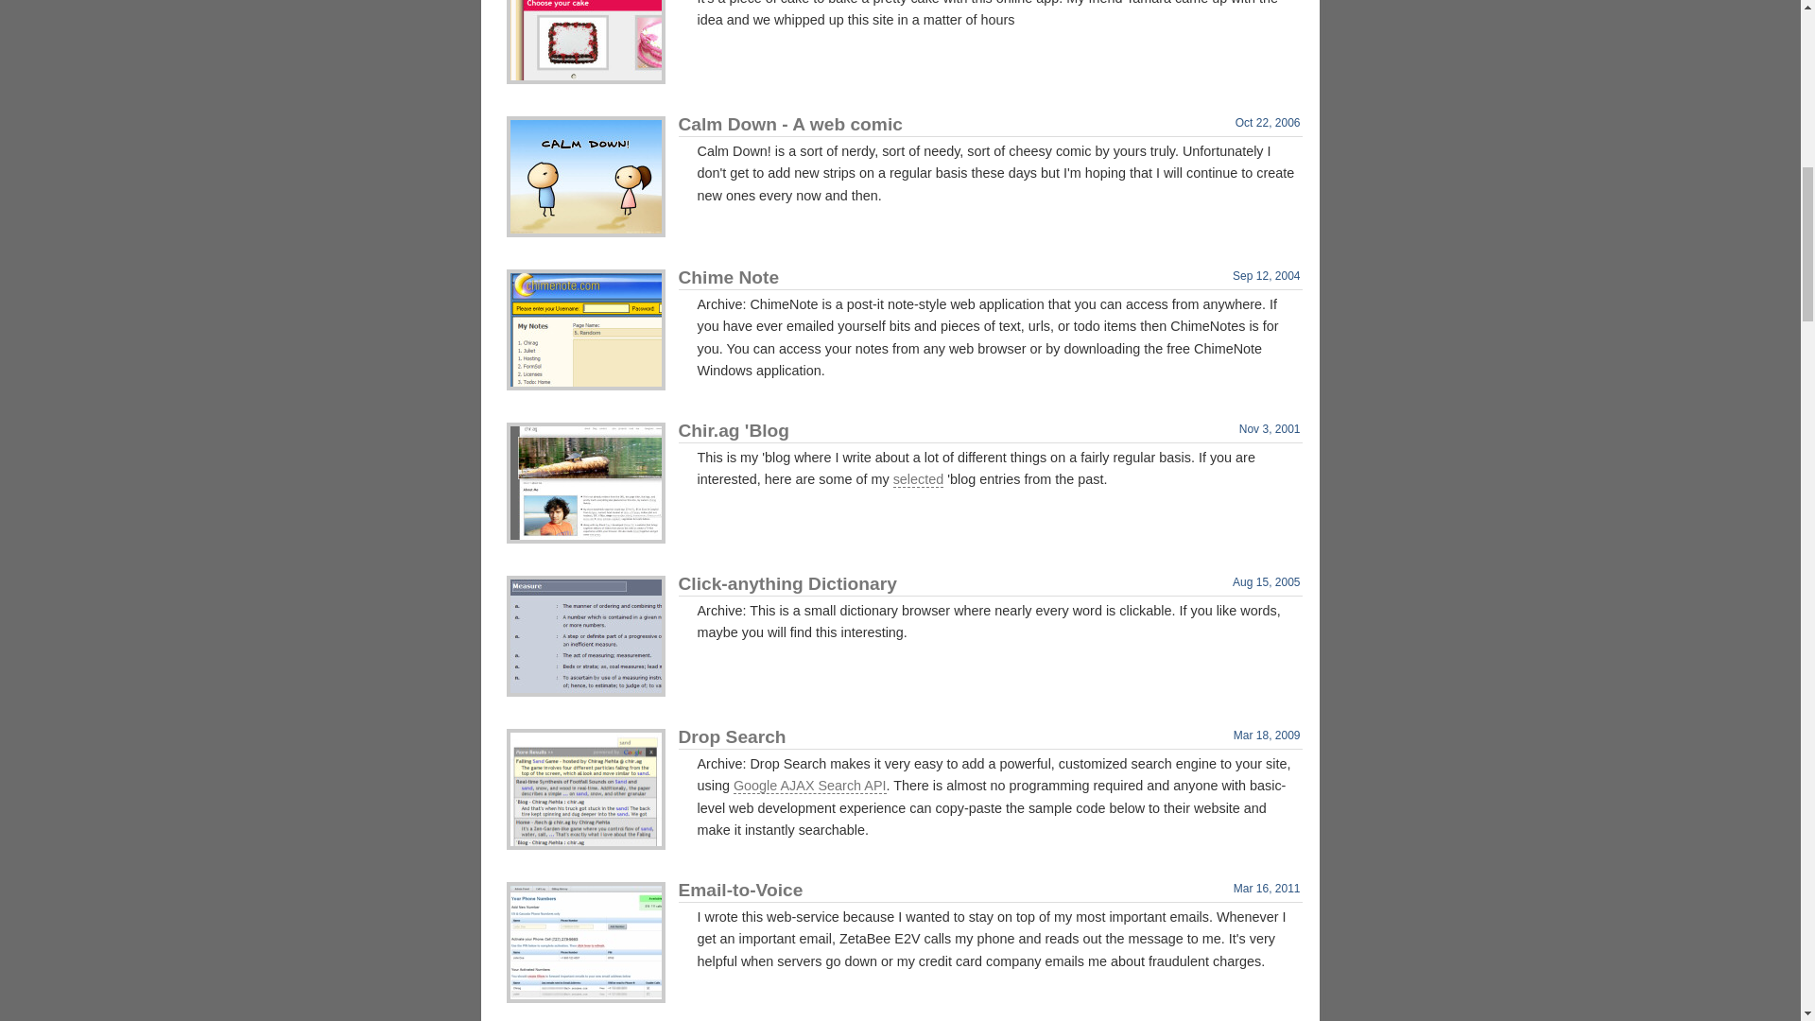 The image size is (1815, 1021). I want to click on Drop Search, so click(586, 788).